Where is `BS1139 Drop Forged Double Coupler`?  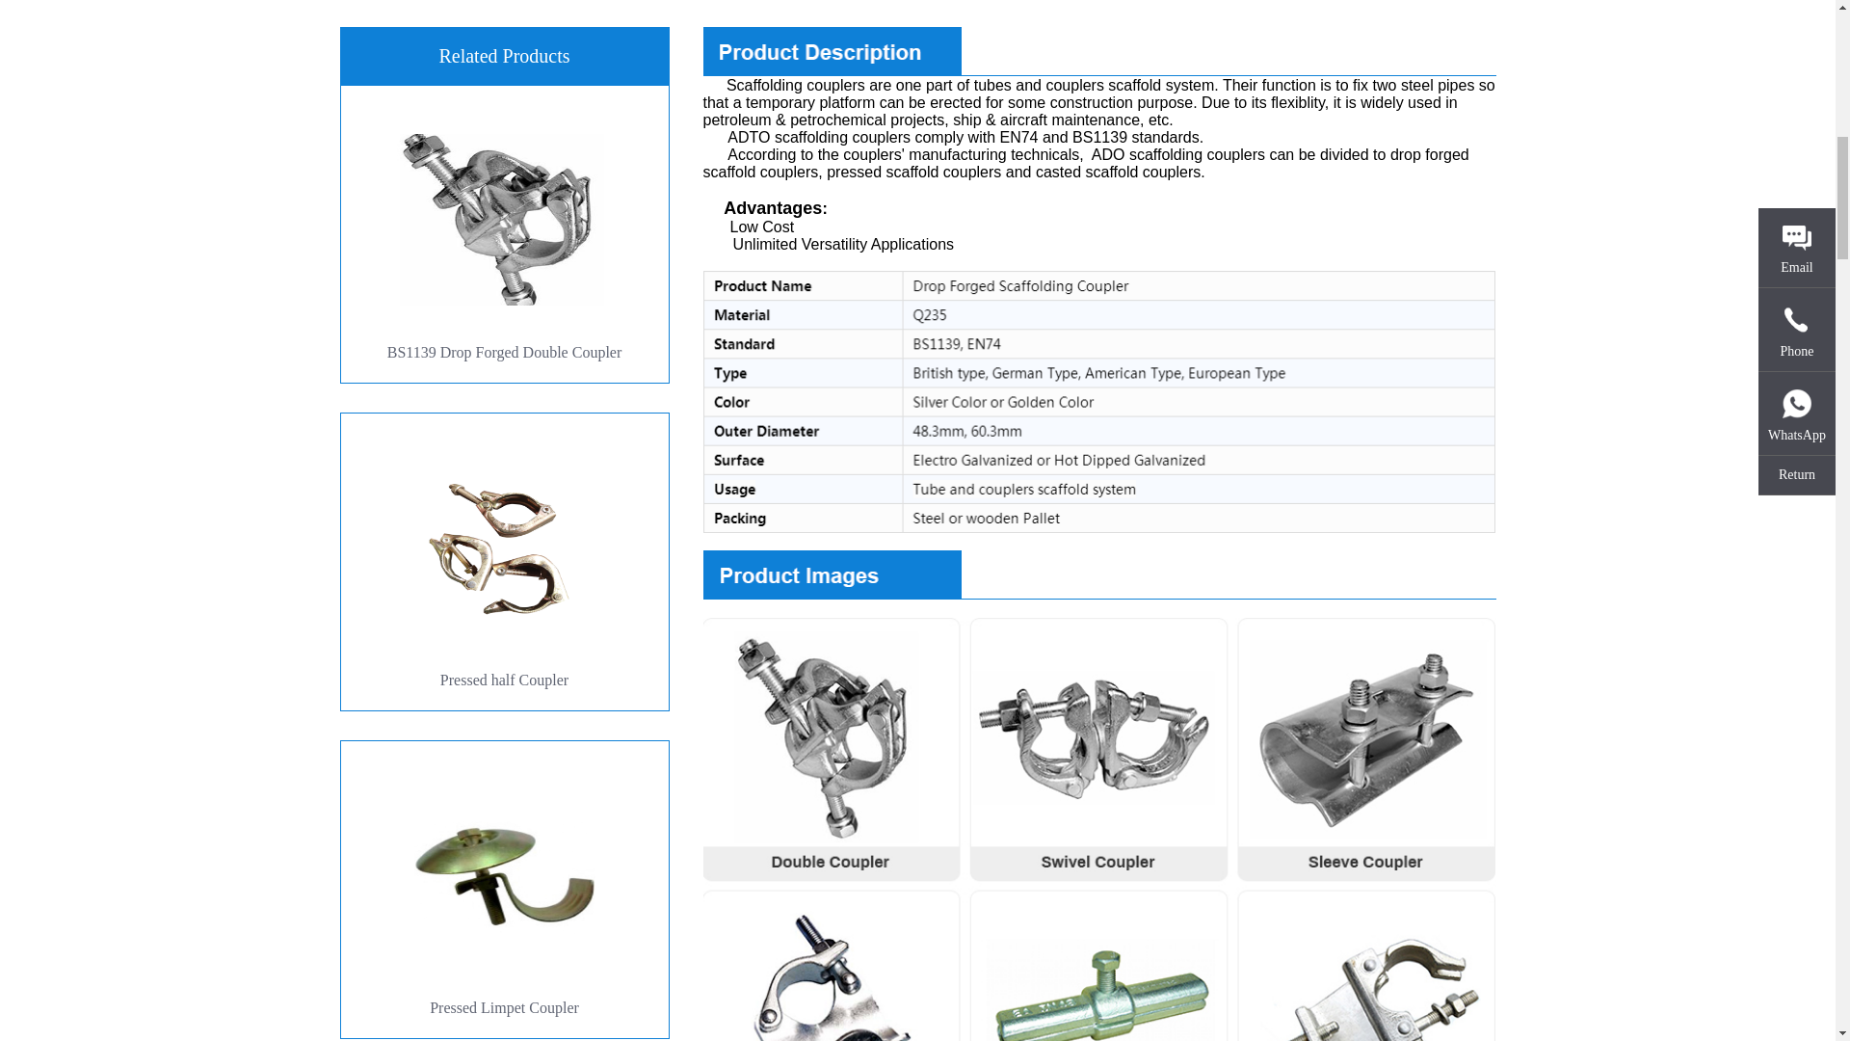
BS1139 Drop Forged Double Coupler is located at coordinates (503, 233).